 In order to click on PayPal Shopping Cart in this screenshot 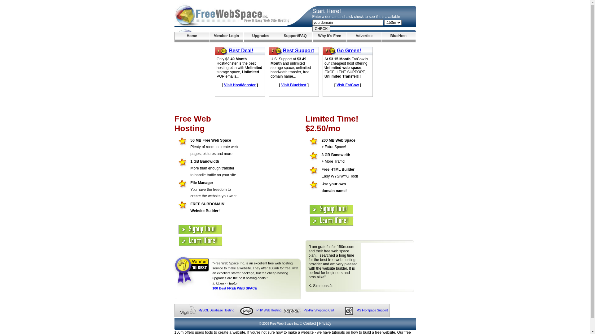, I will do `click(319, 310)`.